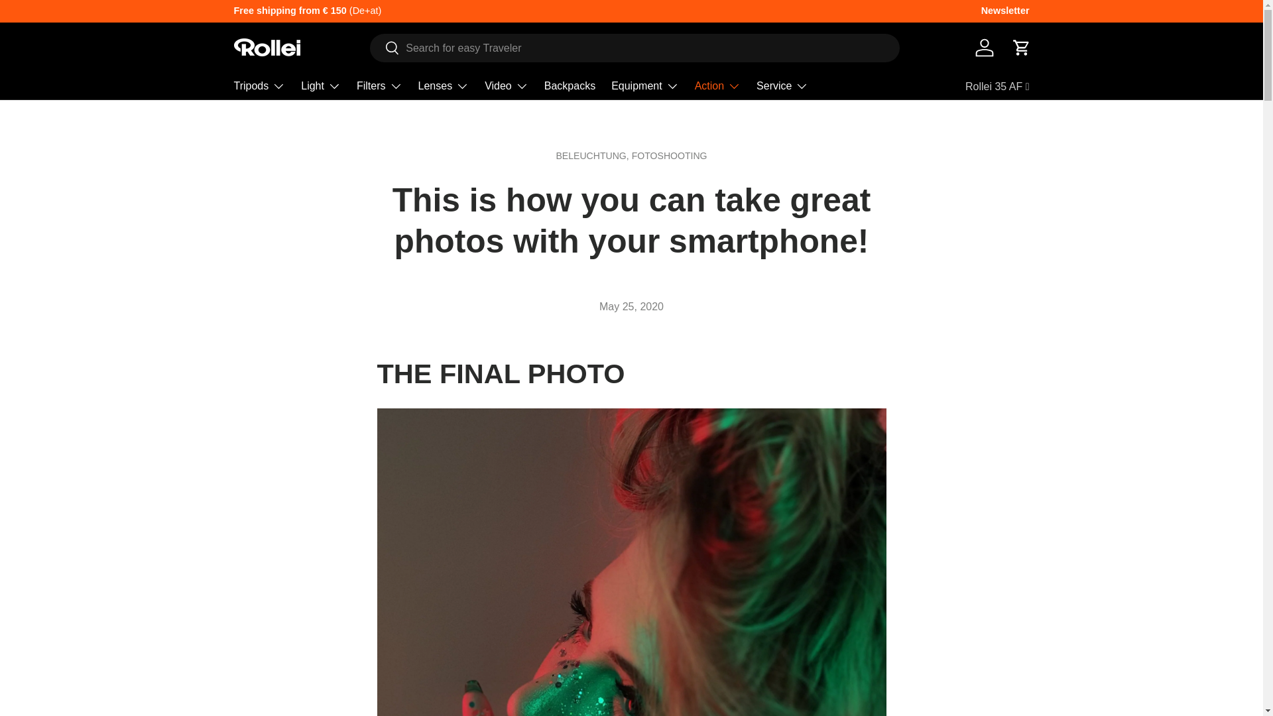 The image size is (1273, 716). What do you see at coordinates (983, 47) in the screenshot?
I see `Log in` at bounding box center [983, 47].